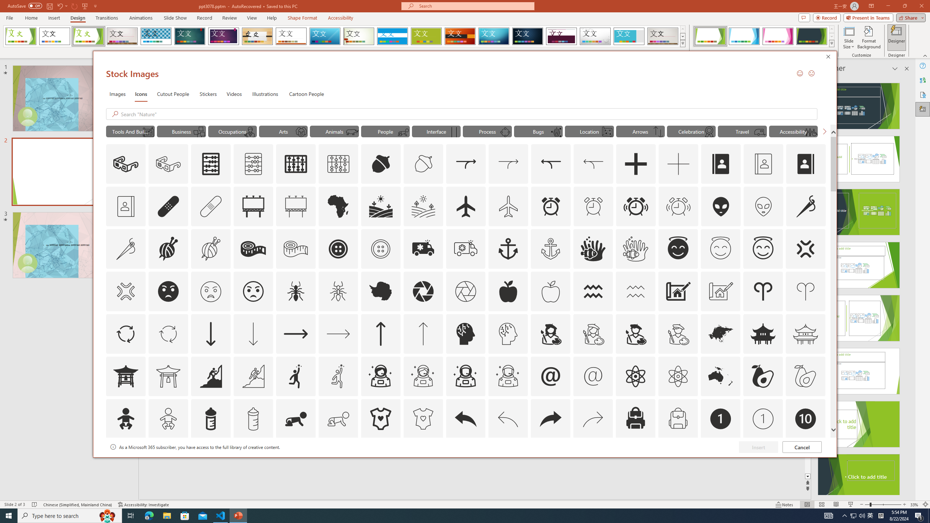  I want to click on AutomationID: Icons_Advertising, so click(254, 206).